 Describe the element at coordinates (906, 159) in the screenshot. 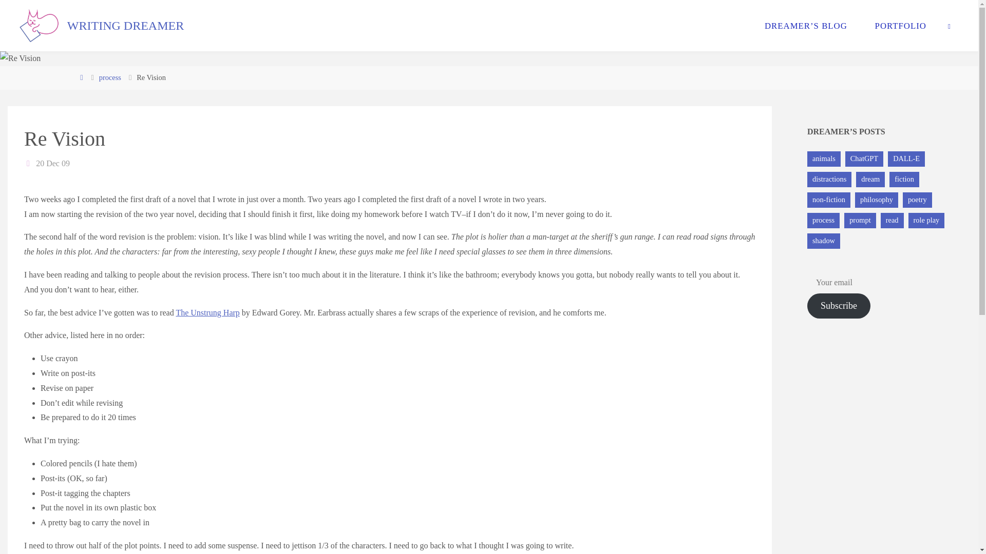

I see `DALL-E` at that location.